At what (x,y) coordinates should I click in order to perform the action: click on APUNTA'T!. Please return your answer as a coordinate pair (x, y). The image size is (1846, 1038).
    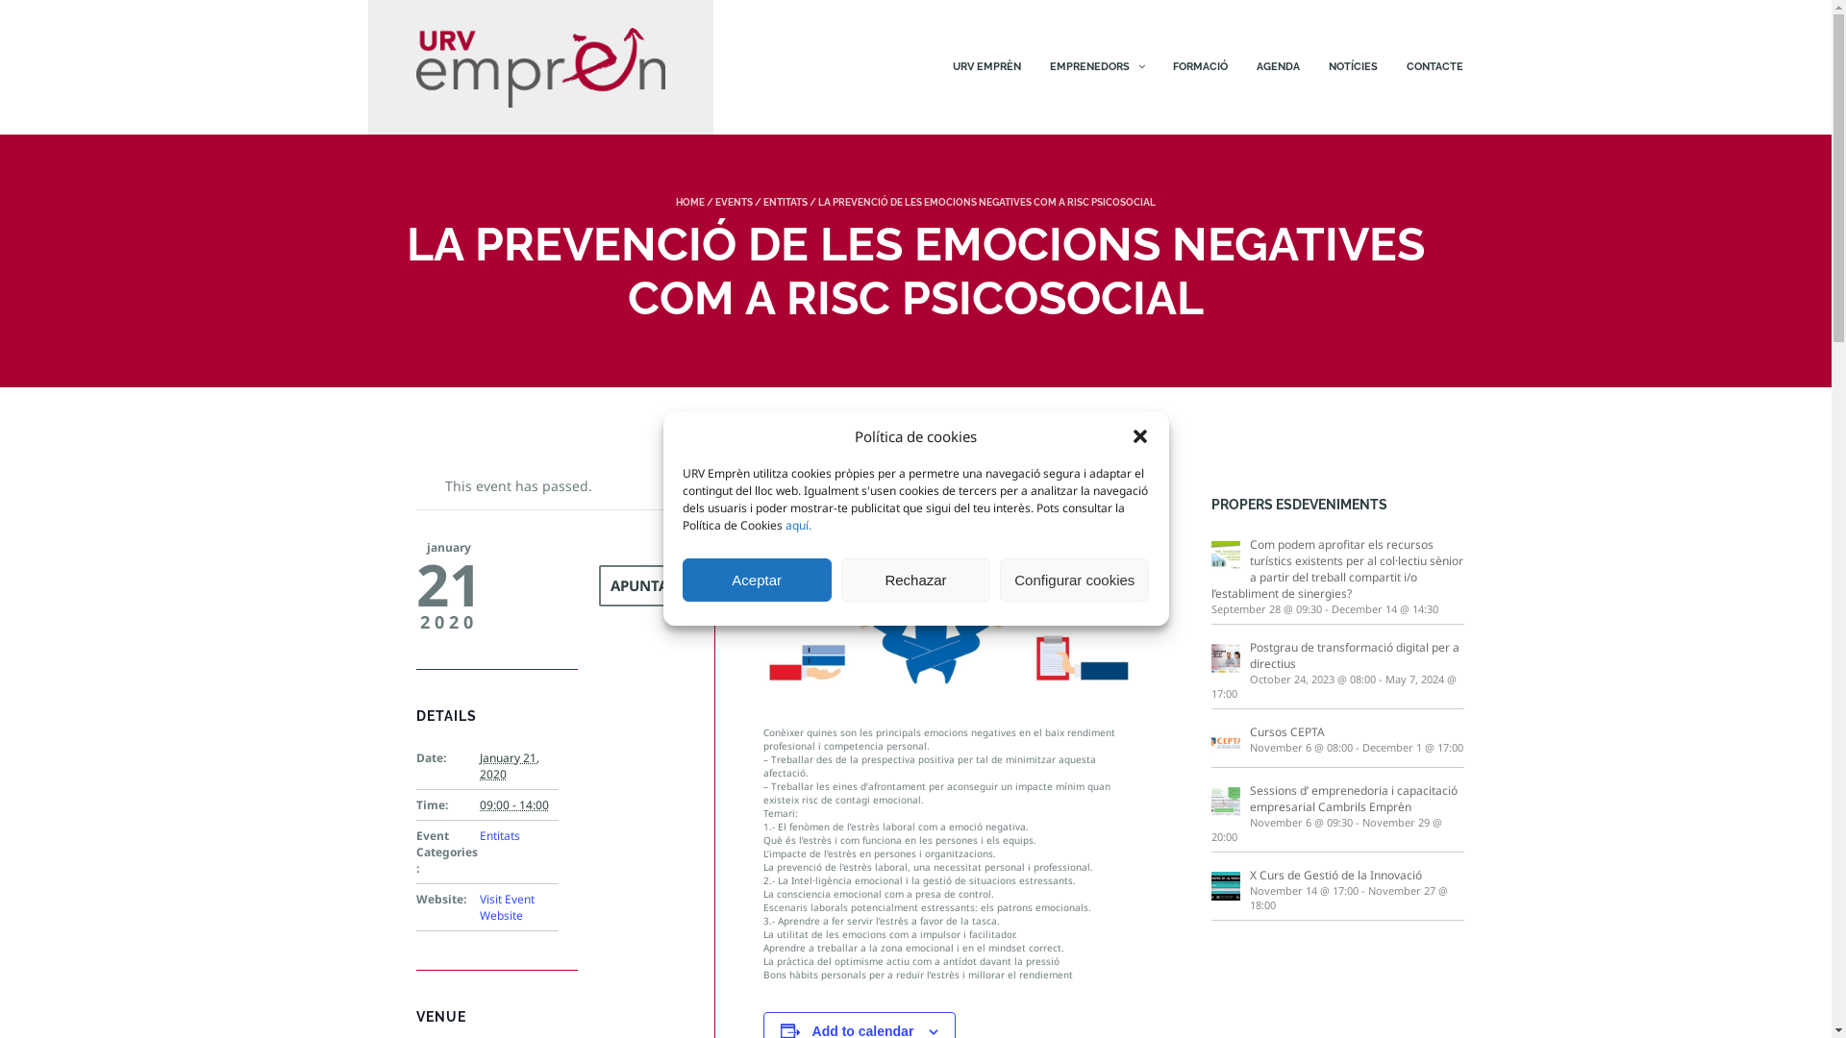
    Looking at the image, I should click on (647, 586).